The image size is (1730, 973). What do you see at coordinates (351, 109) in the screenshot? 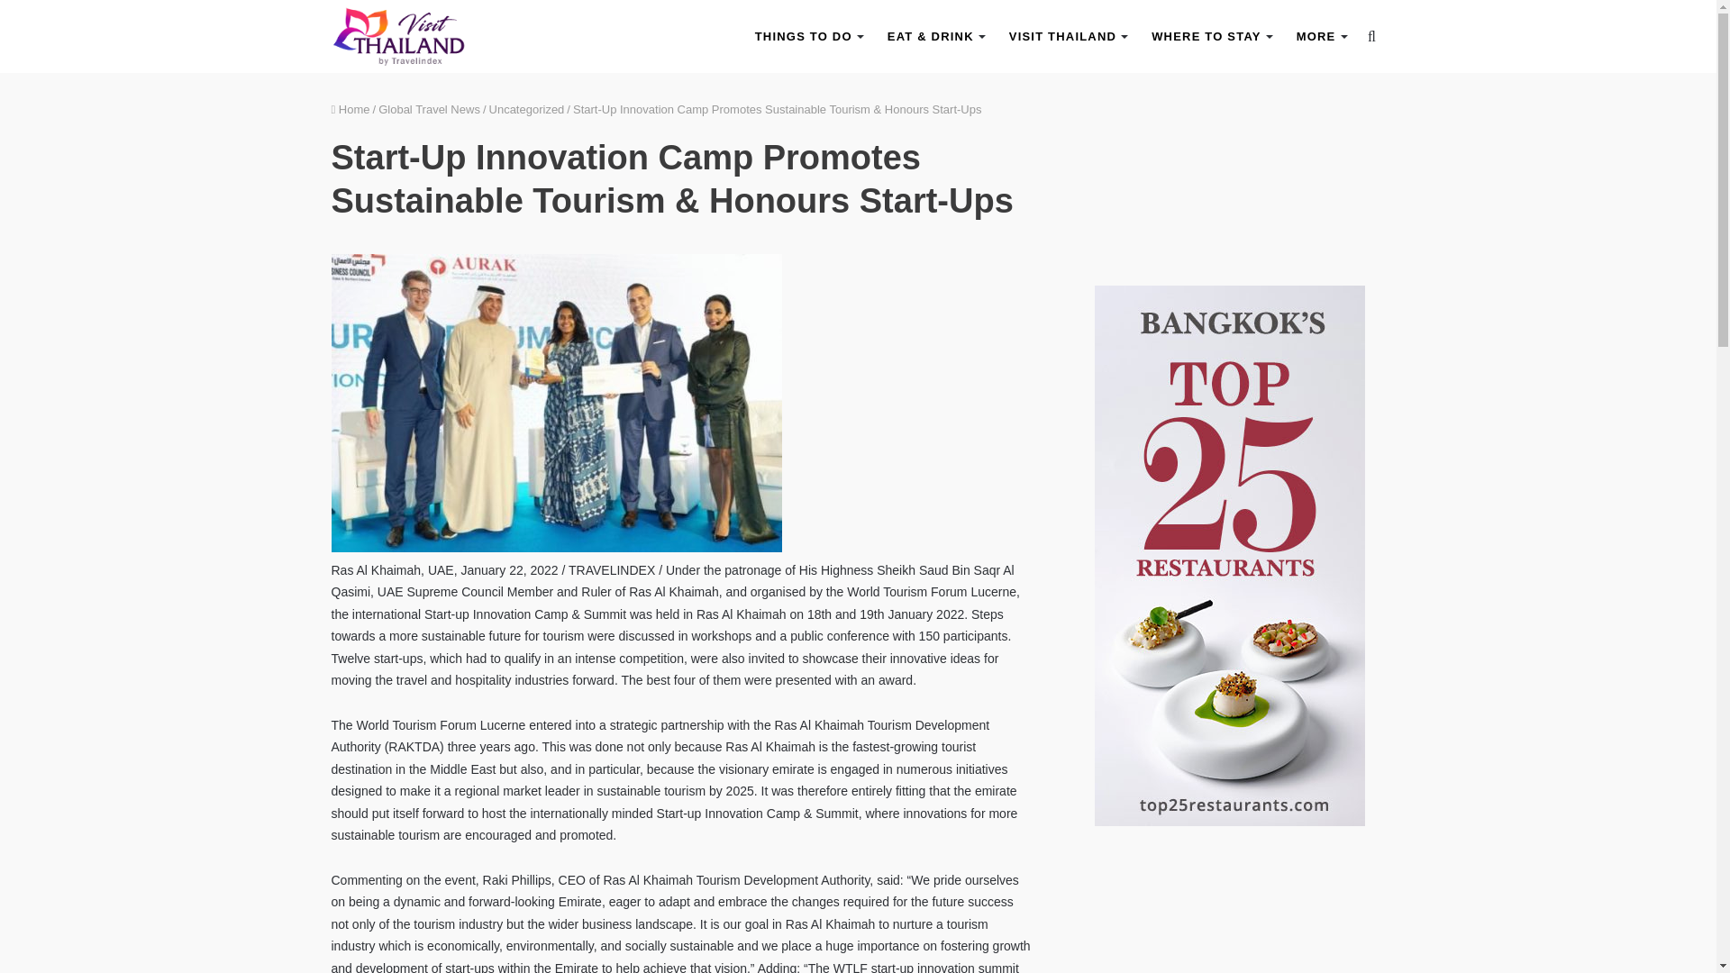
I see `Home` at bounding box center [351, 109].